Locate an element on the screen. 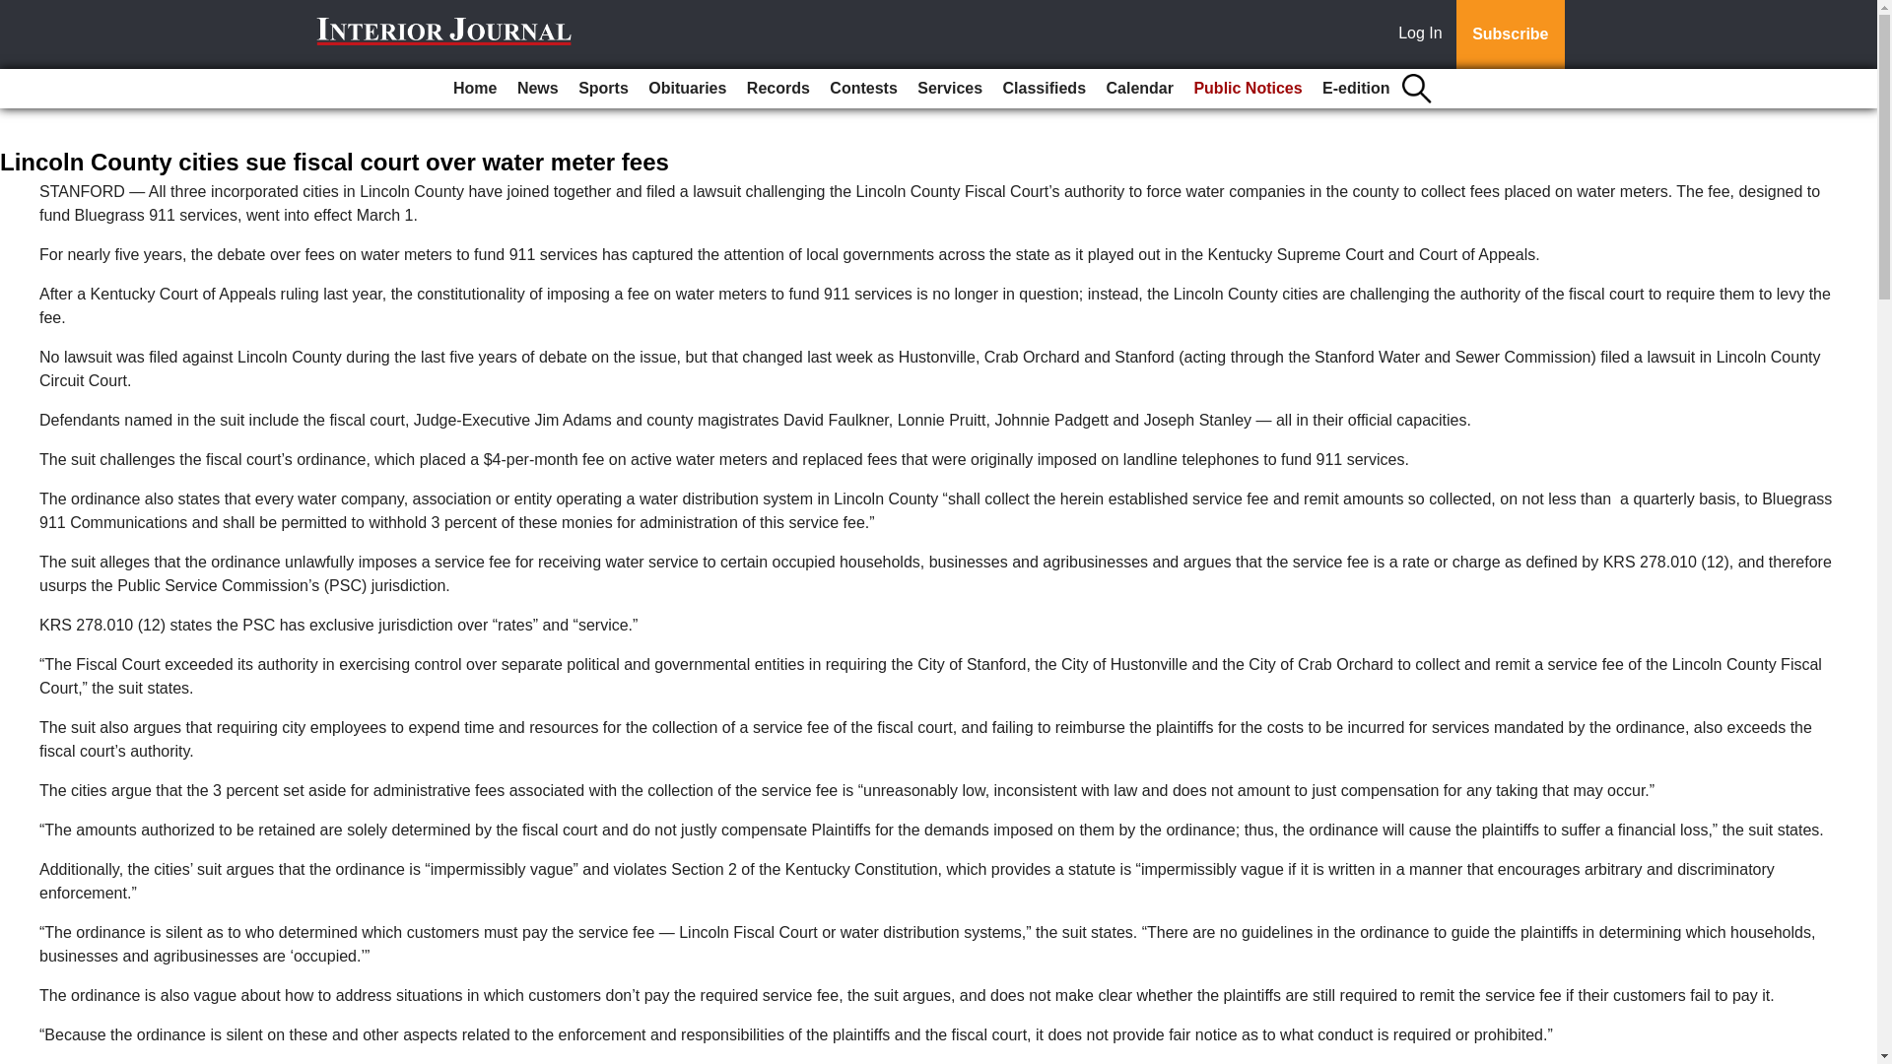 This screenshot has width=1892, height=1064. Services is located at coordinates (950, 89).